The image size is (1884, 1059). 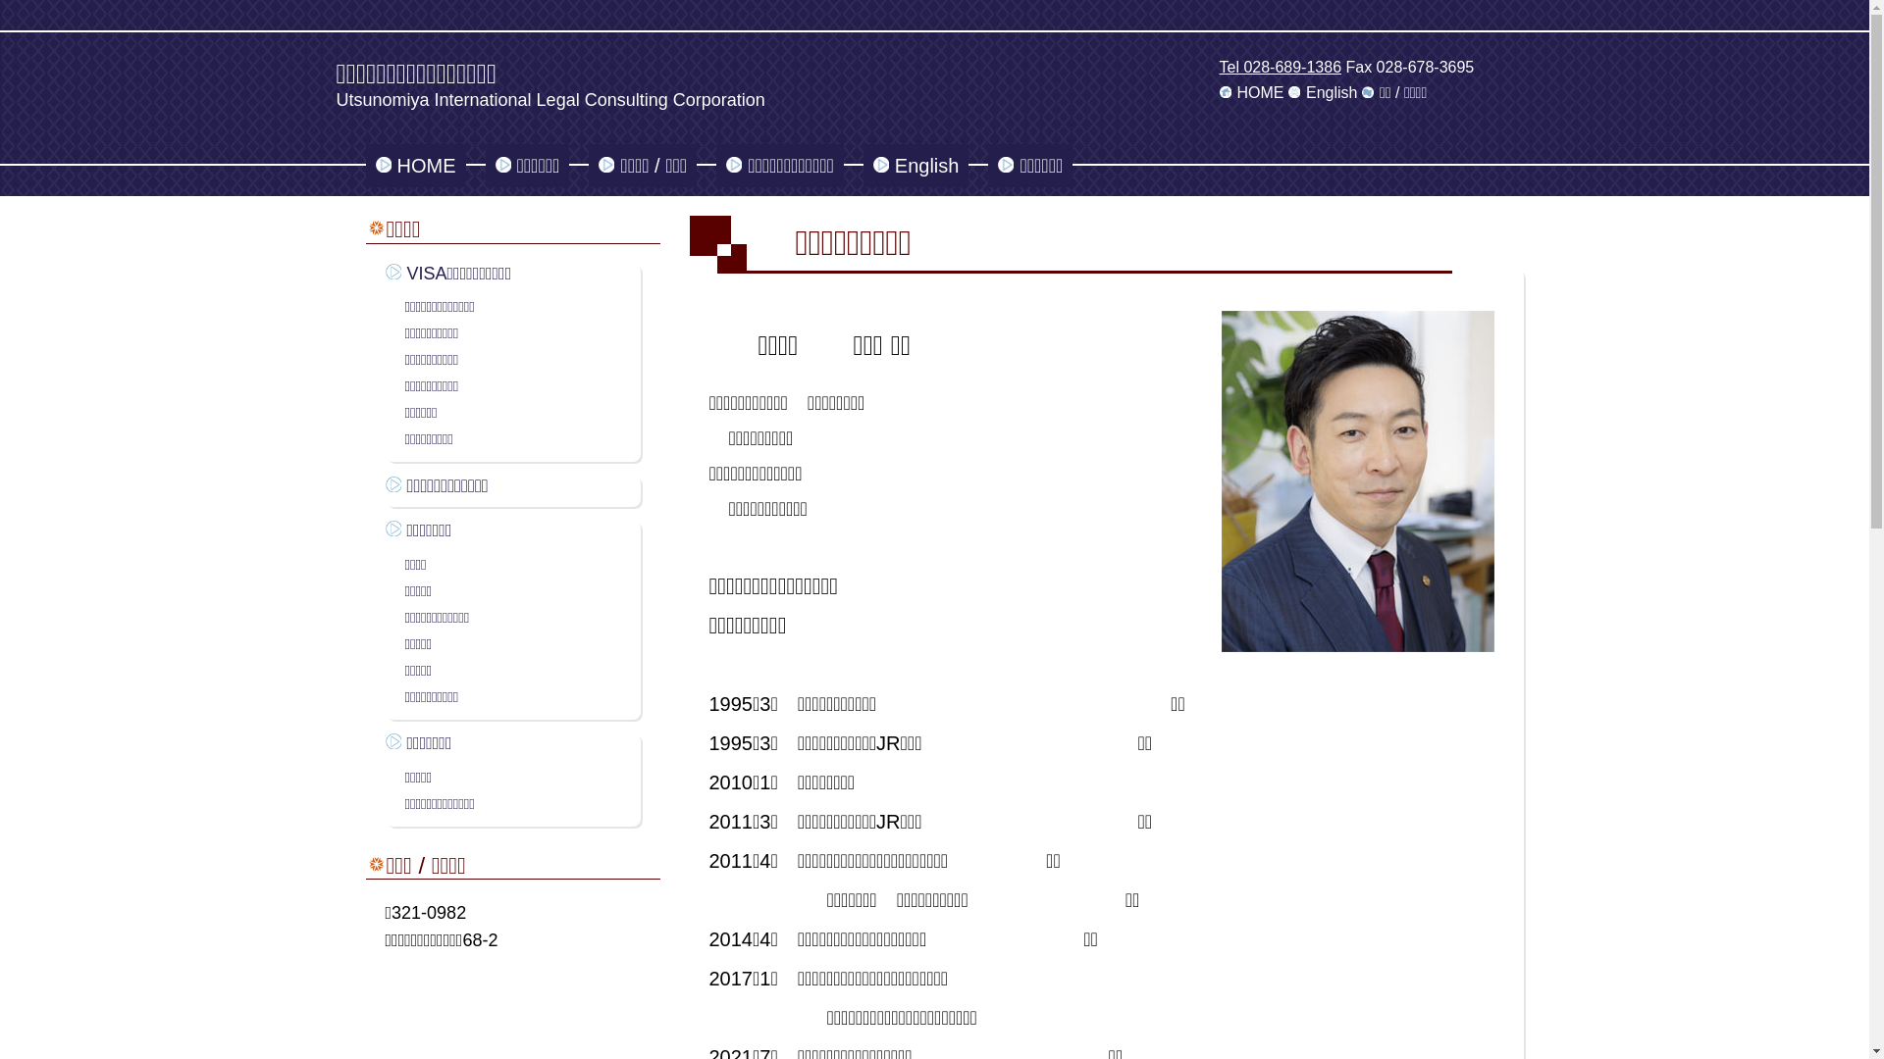 I want to click on Tel 028-689-1386, so click(x=1280, y=67).